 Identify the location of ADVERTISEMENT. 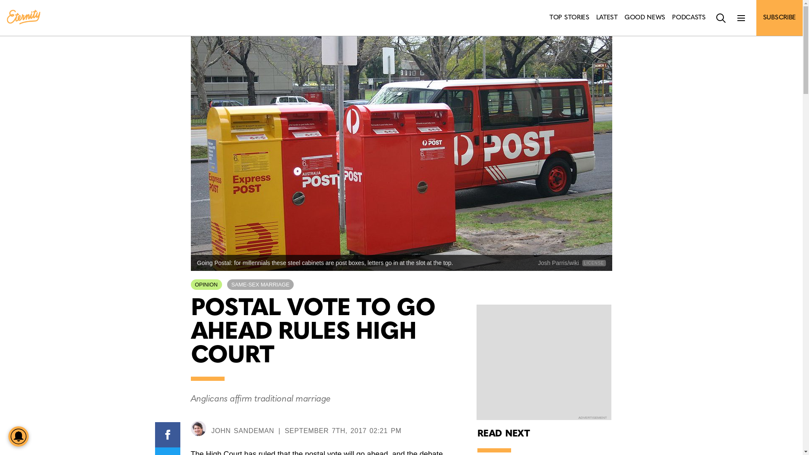
(593, 418).